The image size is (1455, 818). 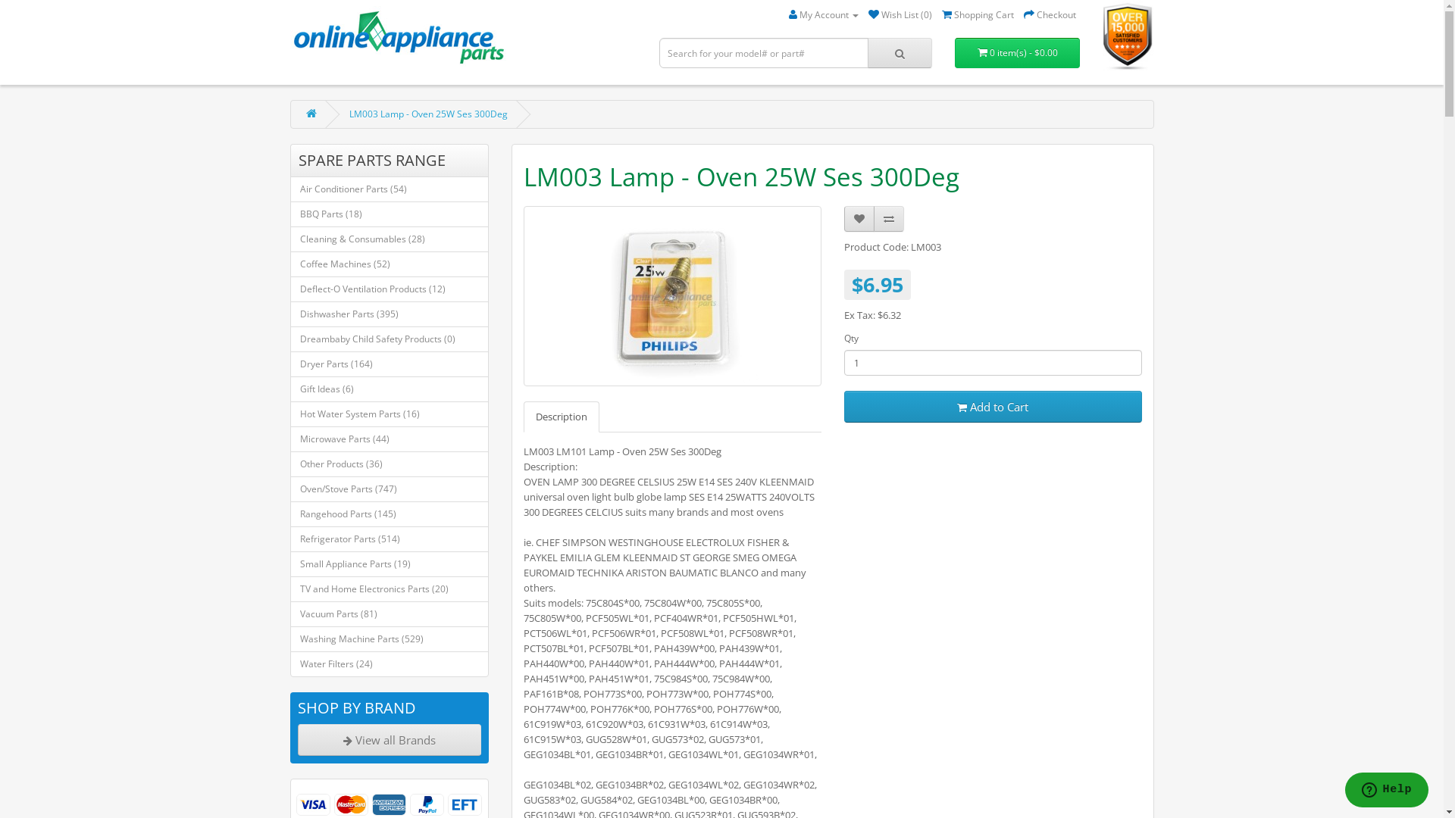 I want to click on Water Filters (24), so click(x=390, y=663).